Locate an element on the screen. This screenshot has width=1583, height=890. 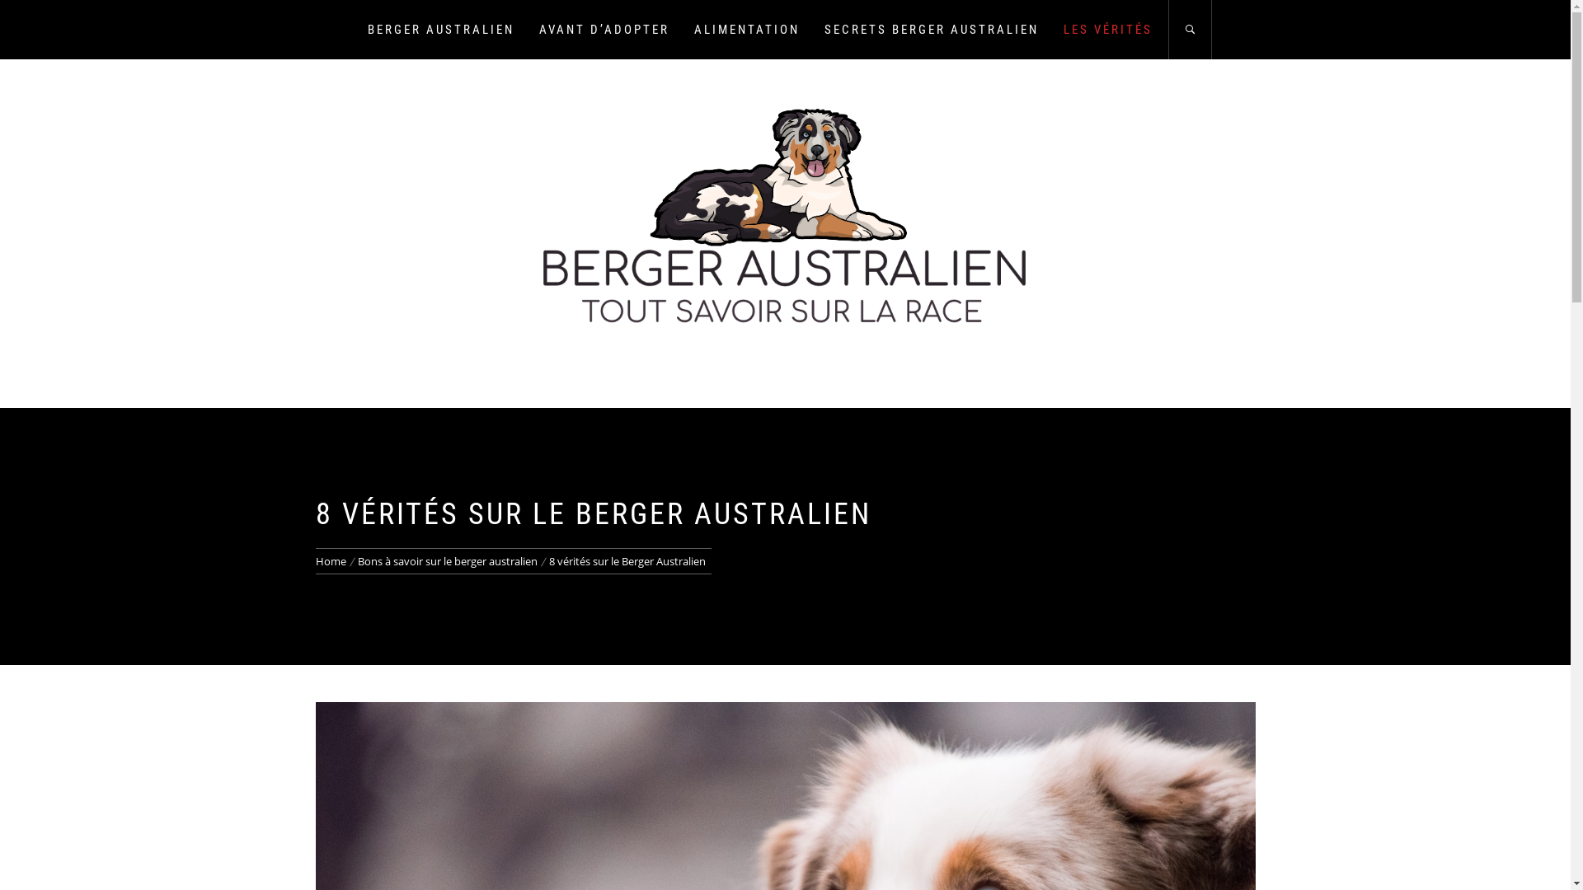
ALIMENTATION is located at coordinates (747, 30).